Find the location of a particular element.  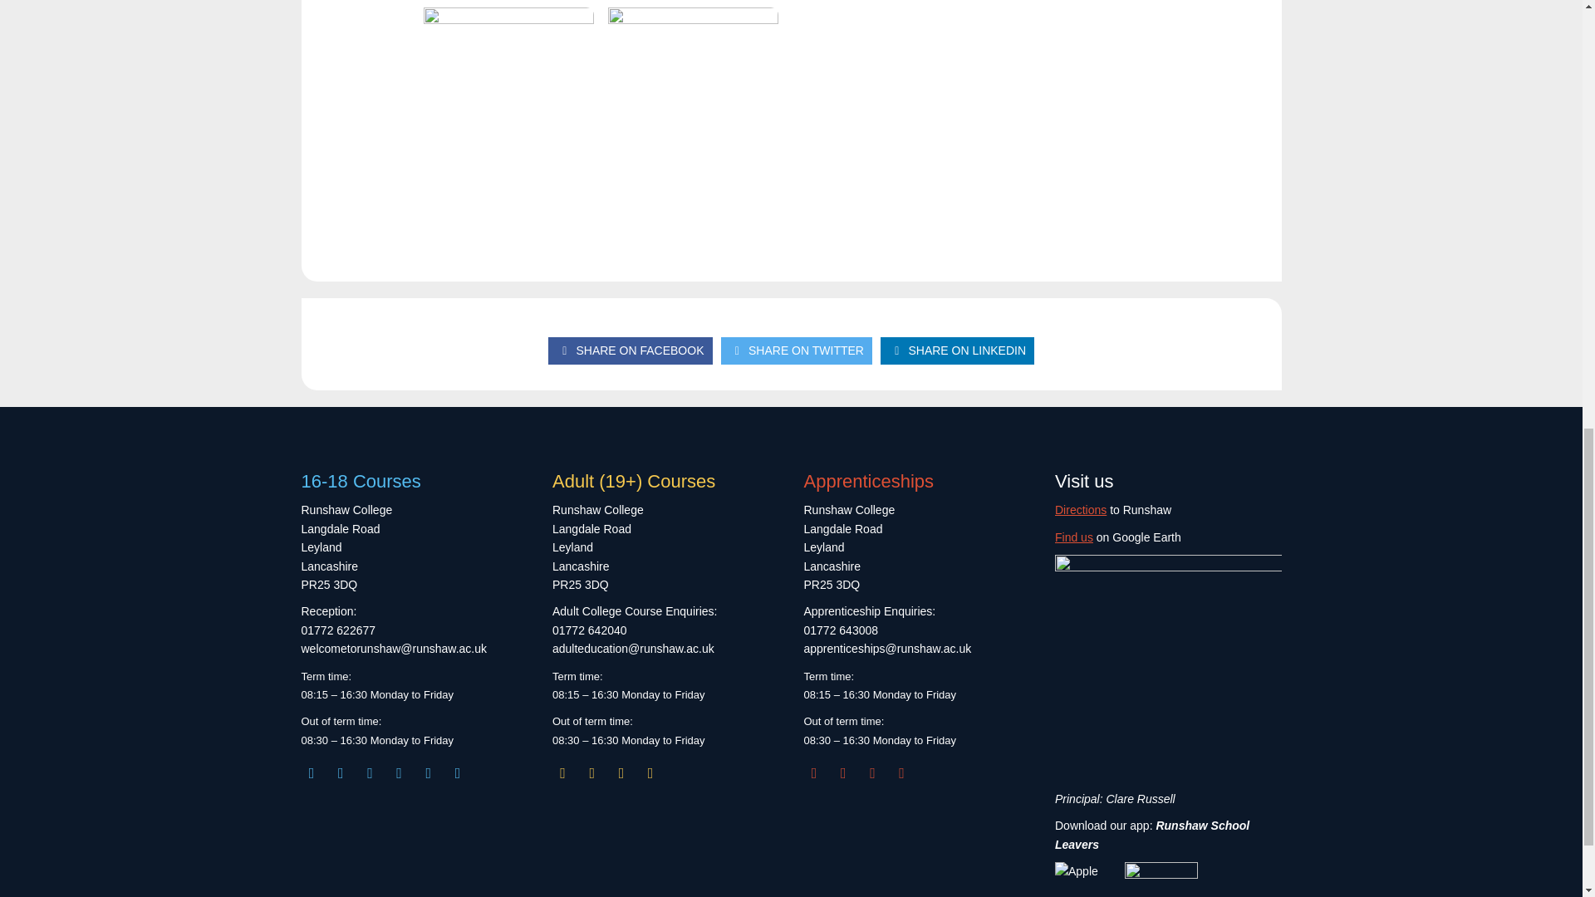

RunshawCollegeSFC 16-18 Campus facebook is located at coordinates (341, 772).